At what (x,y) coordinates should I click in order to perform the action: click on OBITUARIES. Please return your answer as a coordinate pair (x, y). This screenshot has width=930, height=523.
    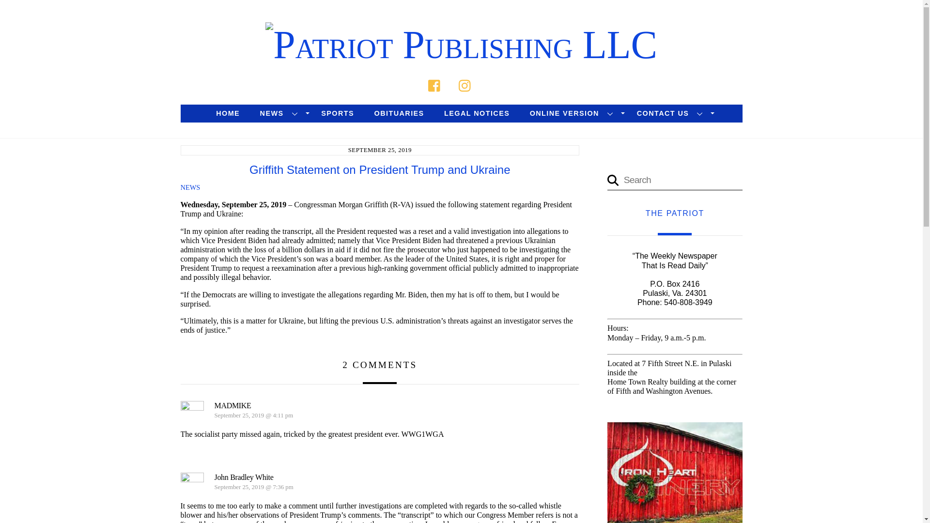
    Looking at the image, I should click on (399, 113).